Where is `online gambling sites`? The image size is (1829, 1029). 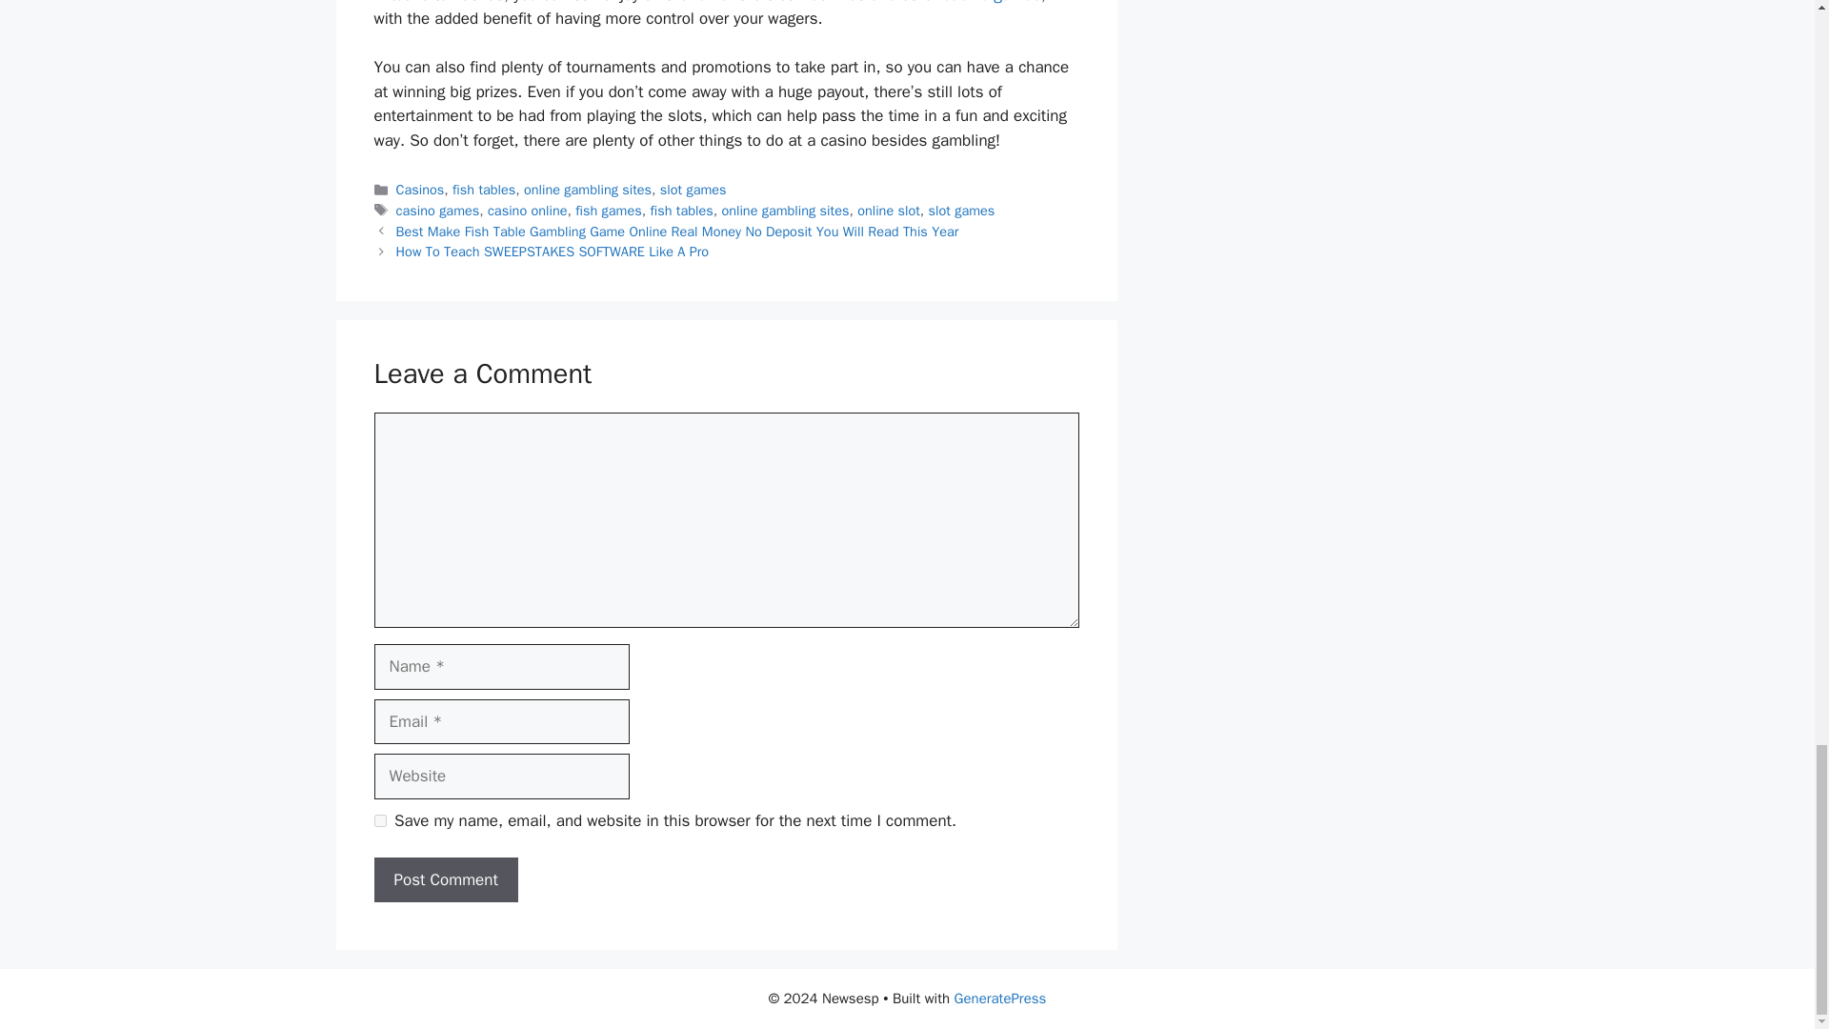
online gambling sites is located at coordinates (587, 190).